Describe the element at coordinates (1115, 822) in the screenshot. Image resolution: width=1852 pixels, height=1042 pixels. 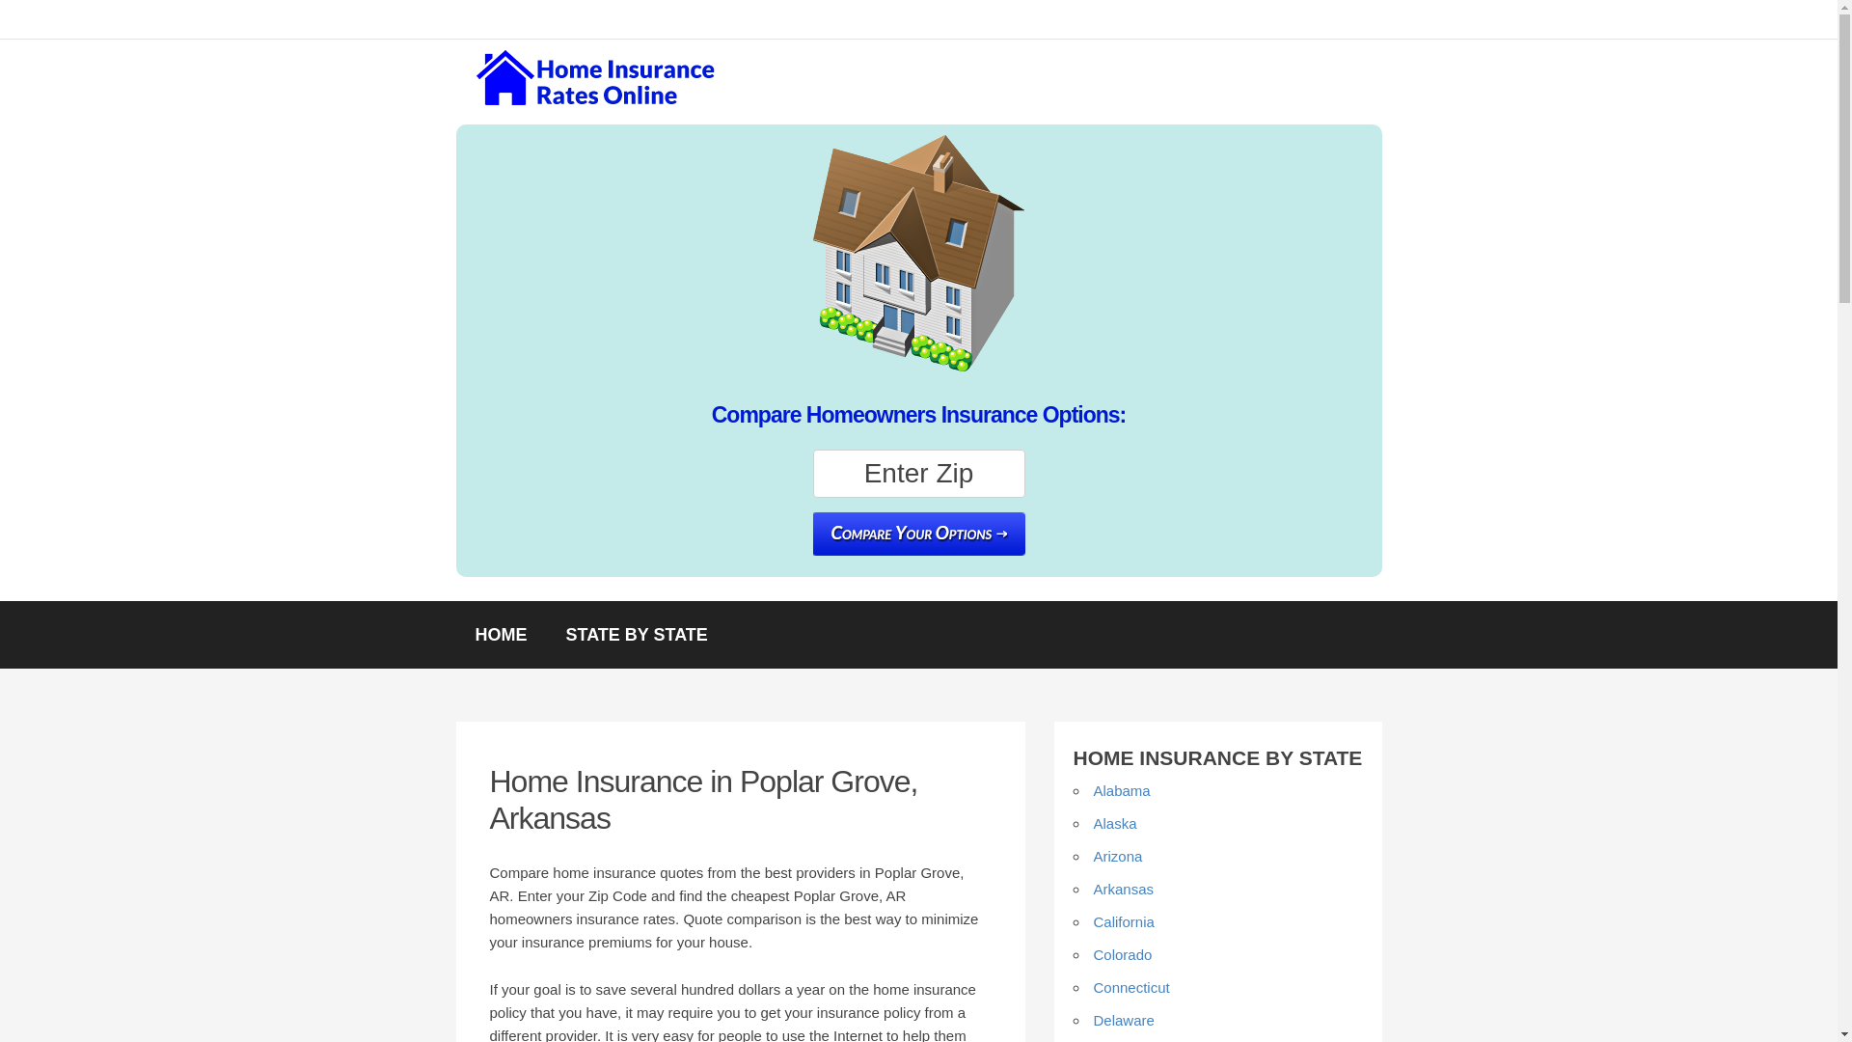
I see `Alaska` at that location.